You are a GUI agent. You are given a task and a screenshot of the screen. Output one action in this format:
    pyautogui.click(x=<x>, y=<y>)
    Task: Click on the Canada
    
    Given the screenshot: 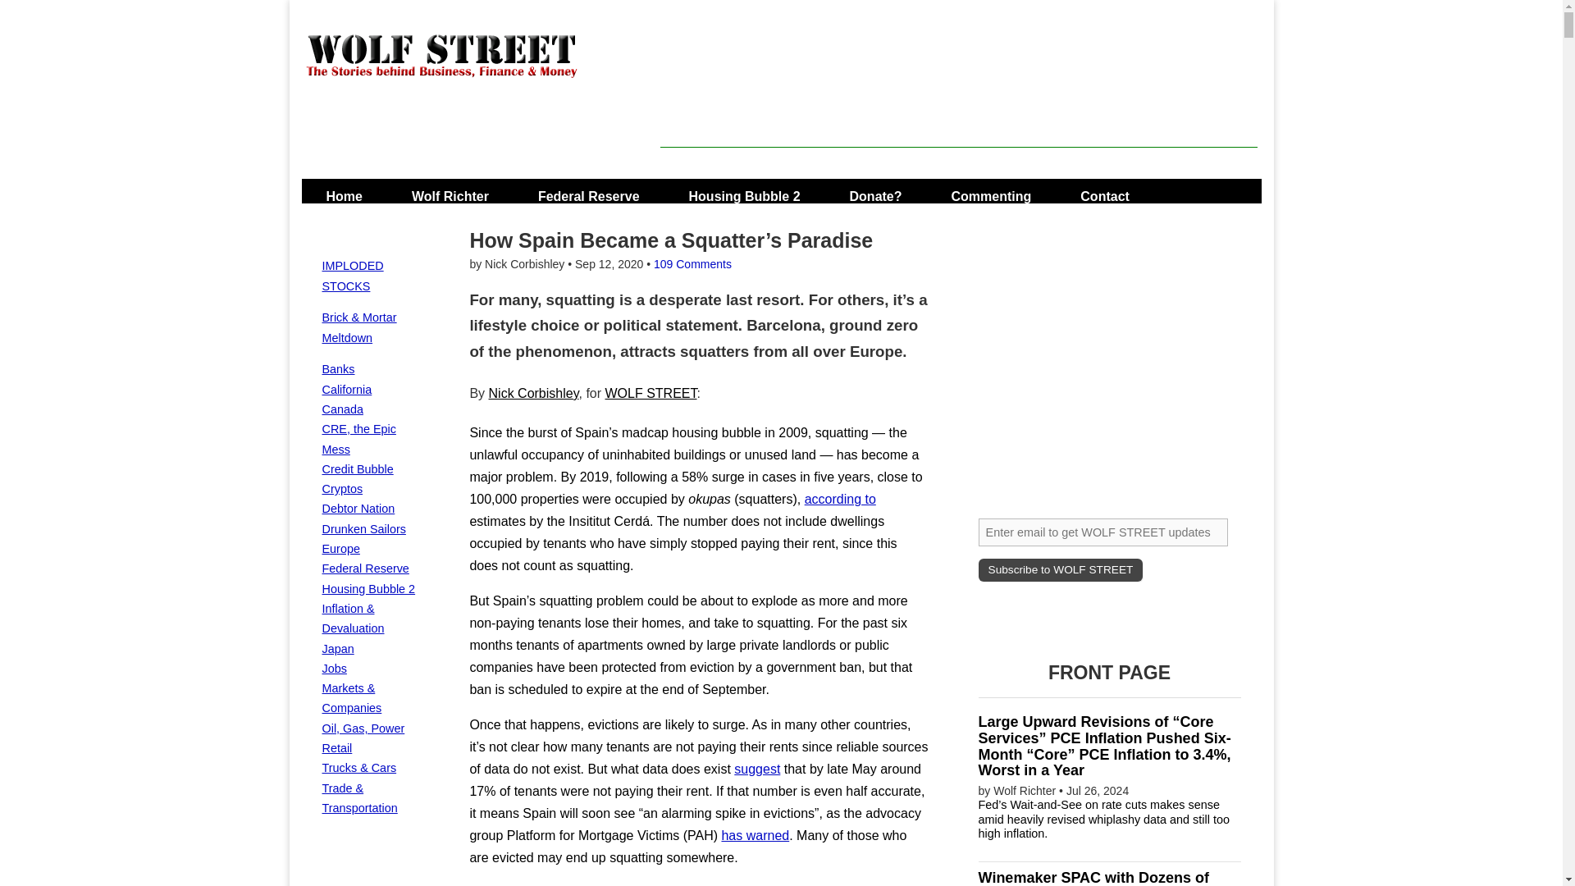 What is the action you would take?
    pyautogui.click(x=341, y=409)
    